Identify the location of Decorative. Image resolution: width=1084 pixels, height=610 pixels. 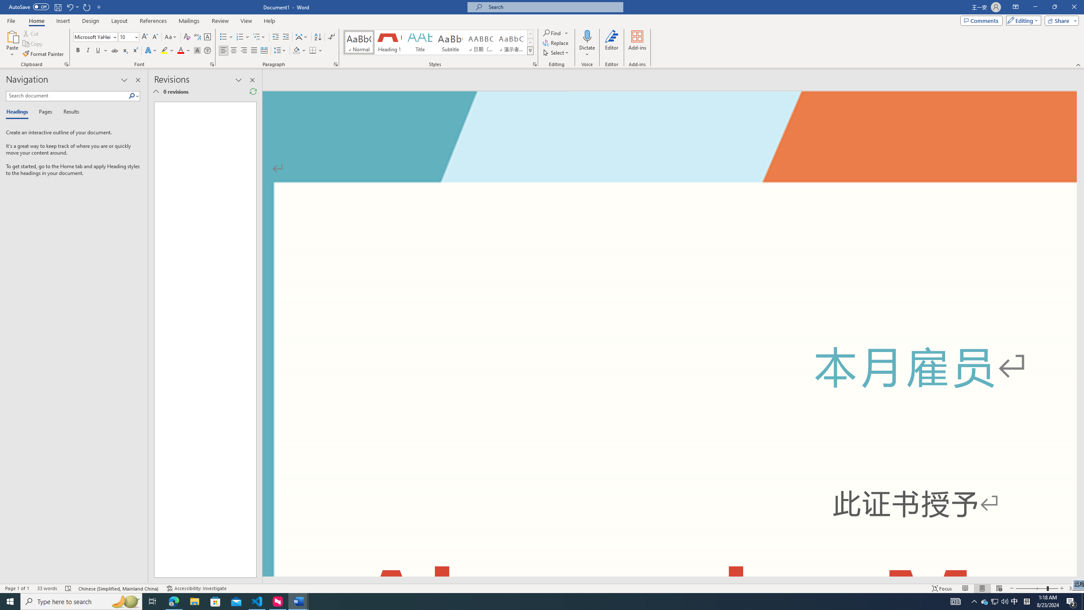
(907, 609).